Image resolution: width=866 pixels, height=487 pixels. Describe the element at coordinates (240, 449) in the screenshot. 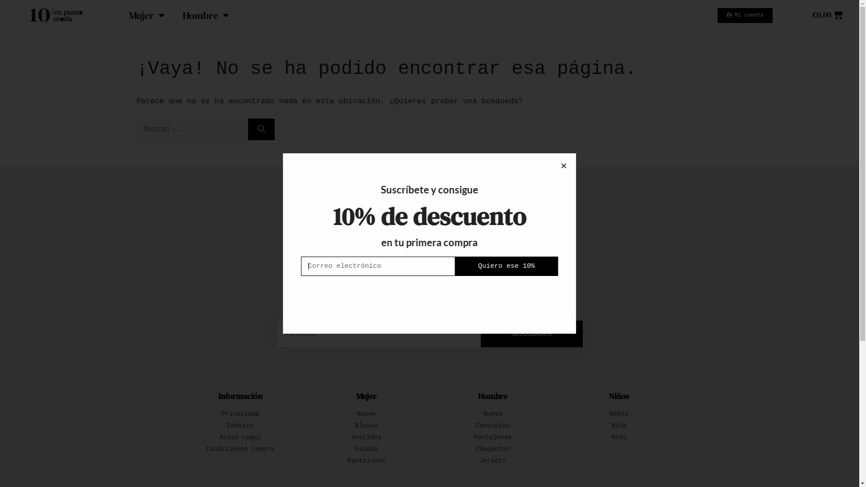

I see `Condiciones compra` at that location.